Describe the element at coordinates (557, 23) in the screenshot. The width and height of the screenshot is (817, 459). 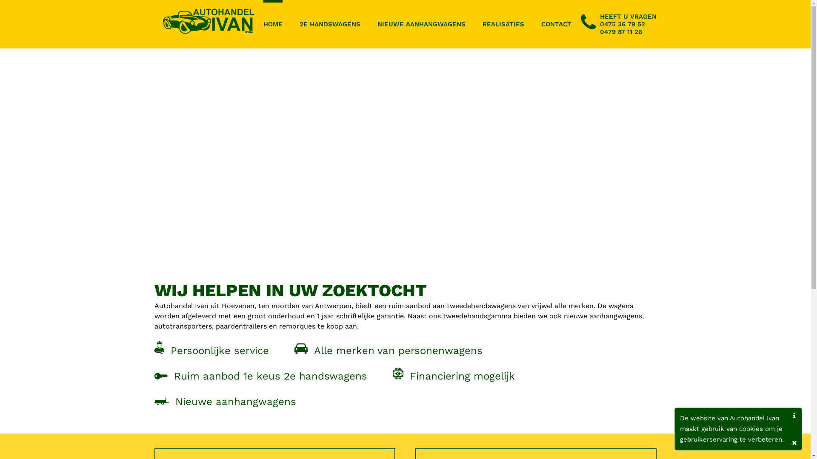
I see `CONTACT` at that location.